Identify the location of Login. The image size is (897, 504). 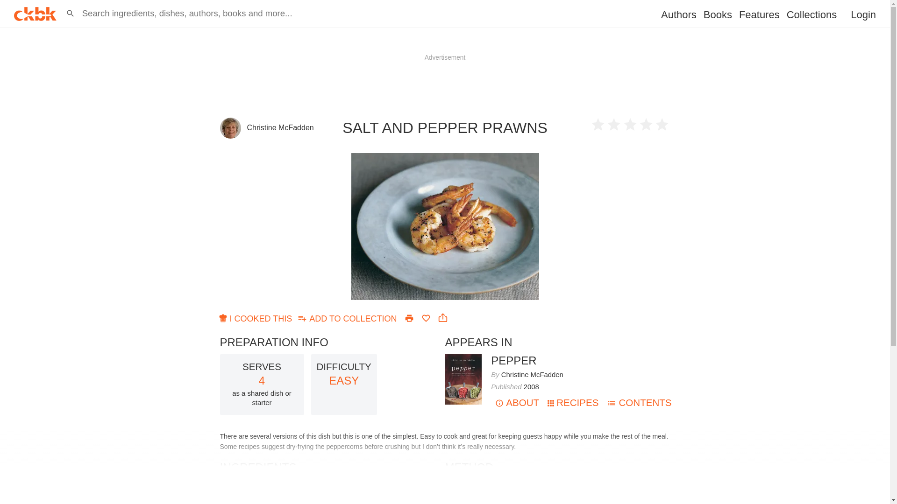
(863, 14).